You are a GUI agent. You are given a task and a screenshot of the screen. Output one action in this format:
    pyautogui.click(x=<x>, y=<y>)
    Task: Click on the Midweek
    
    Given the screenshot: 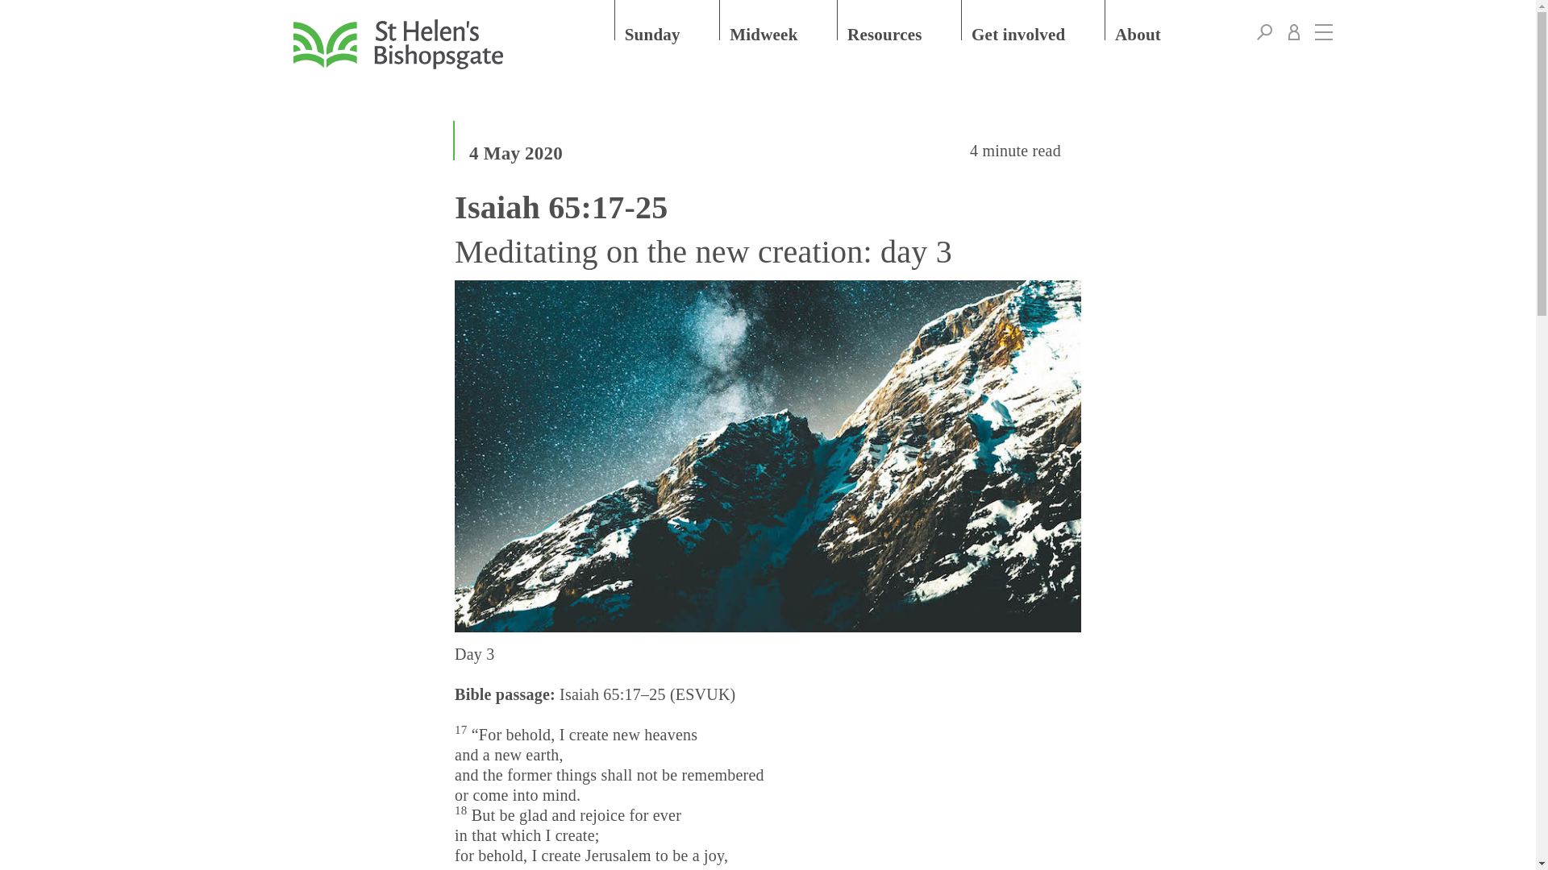 What is the action you would take?
    pyautogui.click(x=779, y=19)
    